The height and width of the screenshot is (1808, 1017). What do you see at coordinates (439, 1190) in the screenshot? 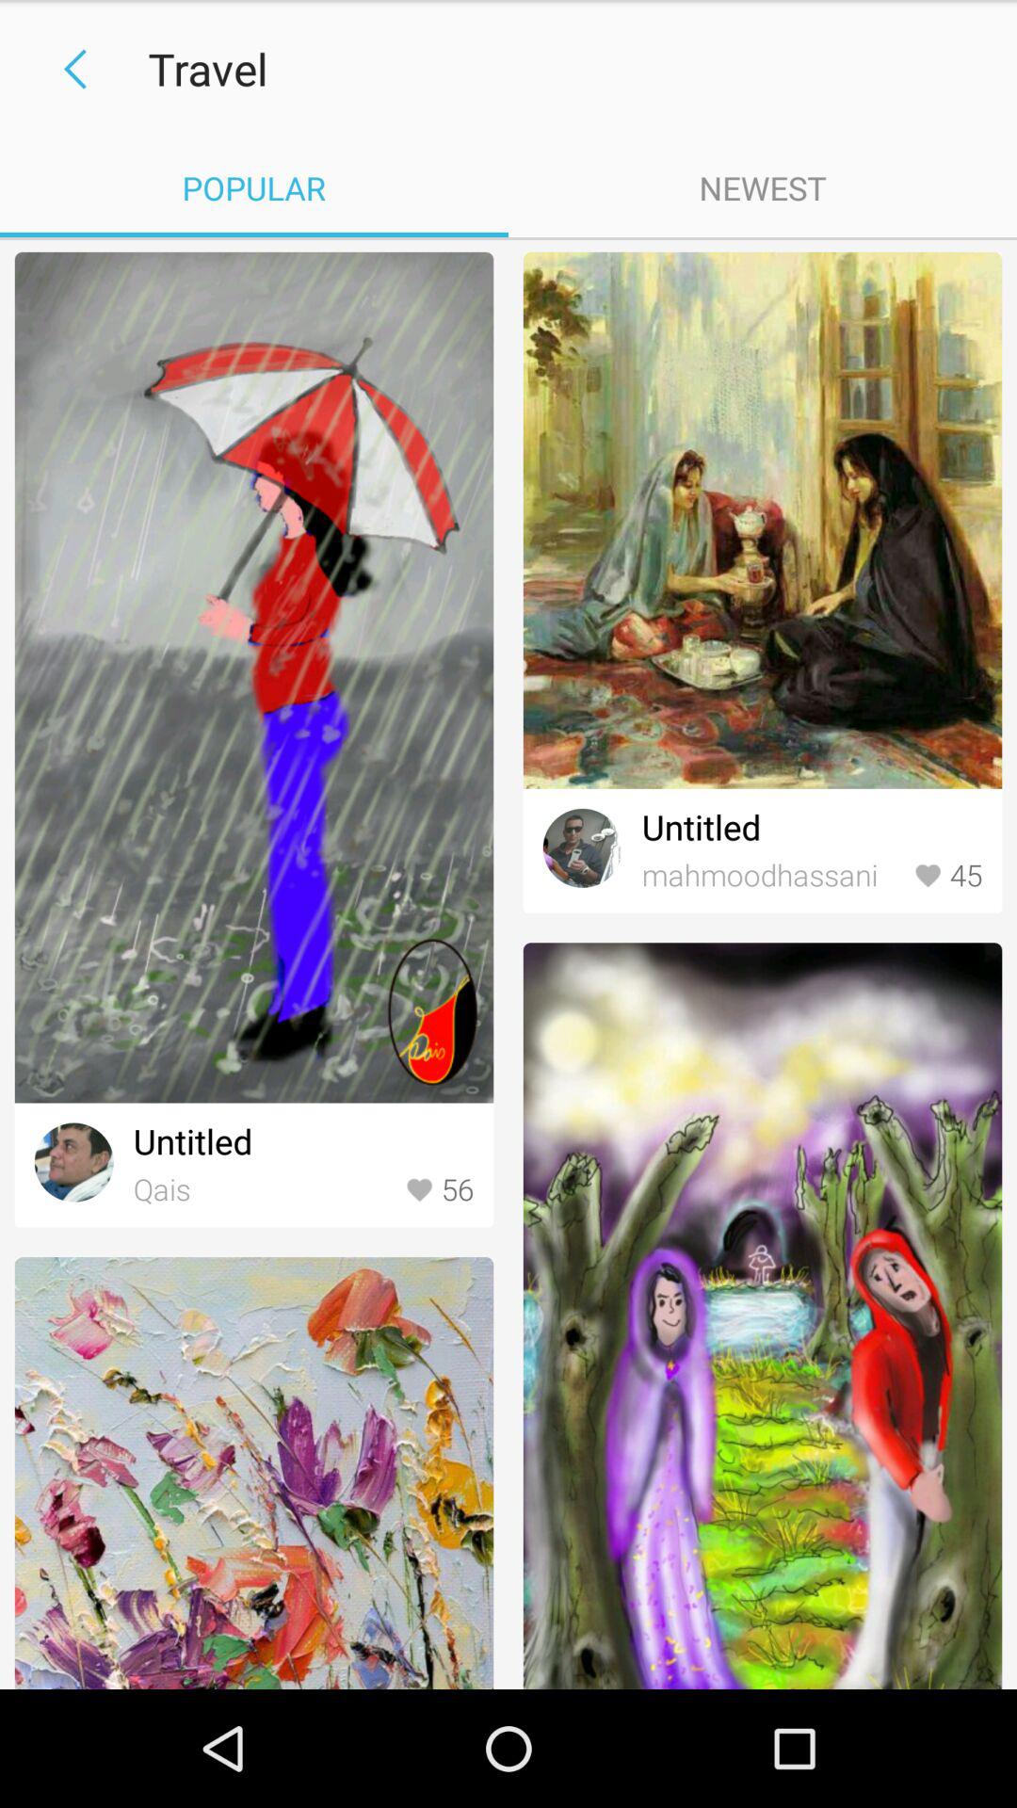
I see `select icon to the right of qais` at bounding box center [439, 1190].